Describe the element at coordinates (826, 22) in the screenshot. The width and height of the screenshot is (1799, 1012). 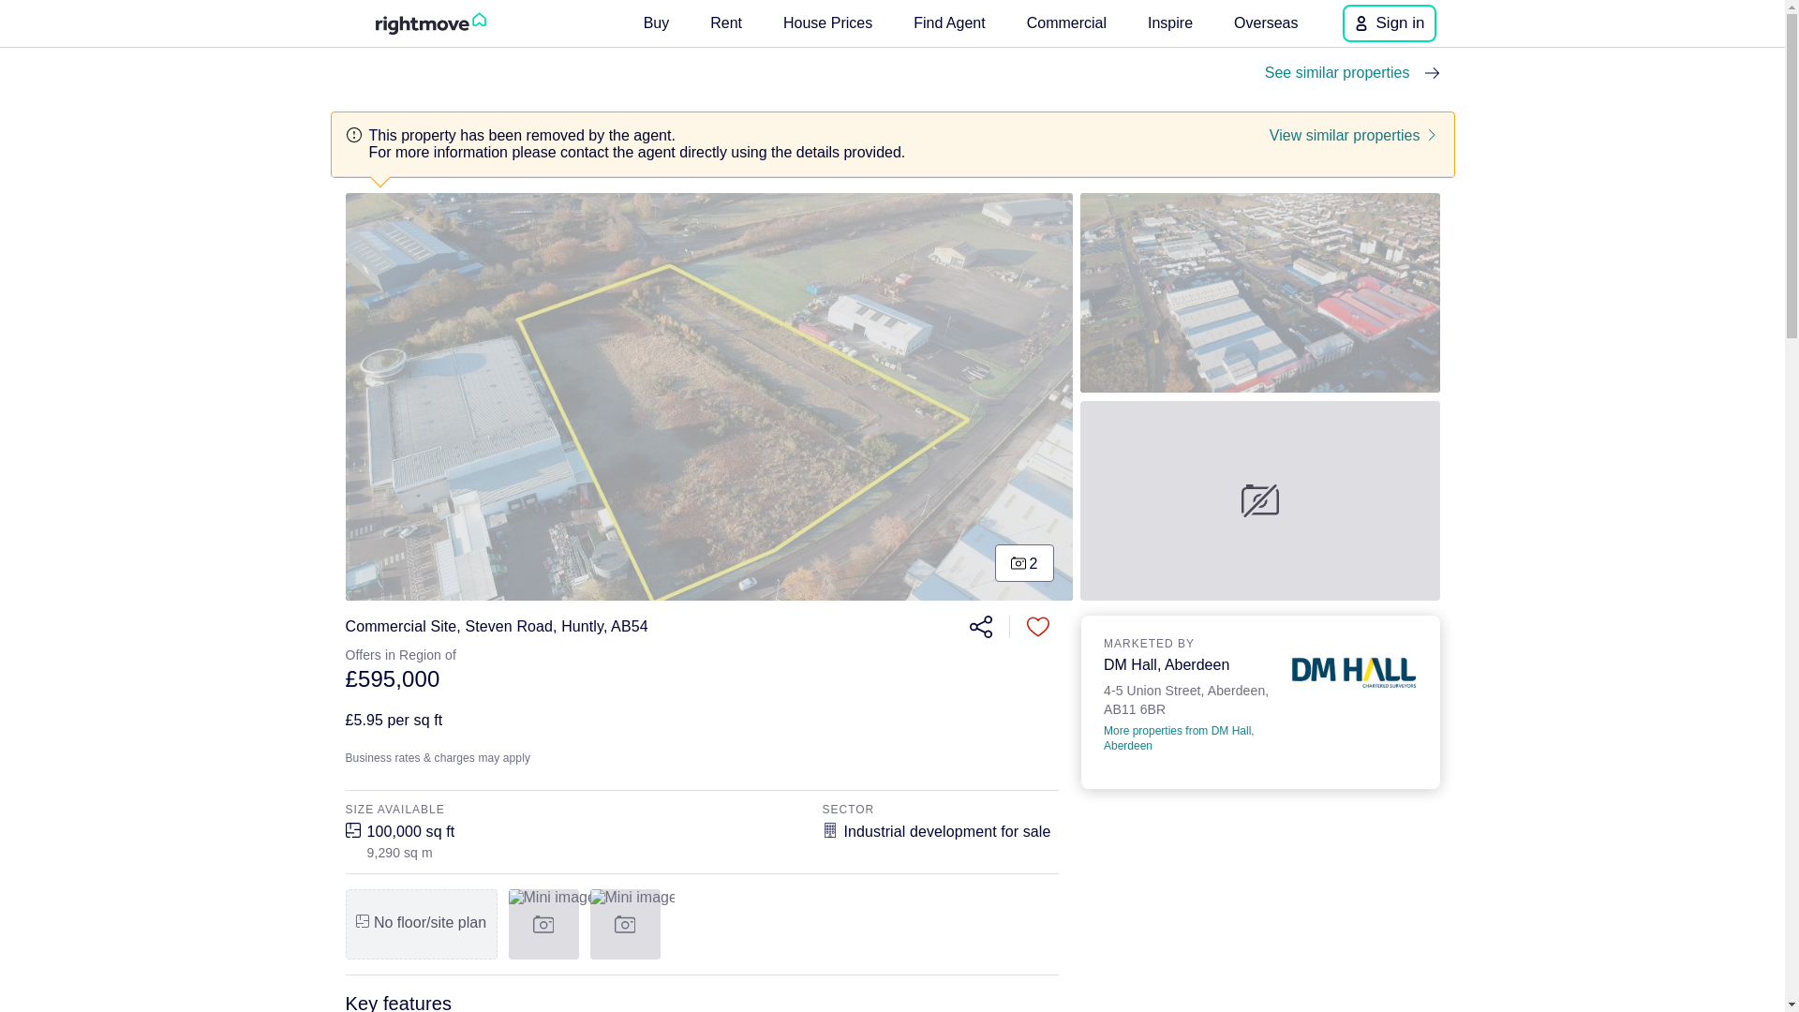
I see `Find Agent` at that location.